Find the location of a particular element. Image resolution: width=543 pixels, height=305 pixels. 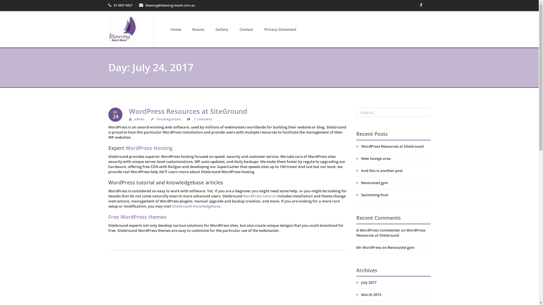

July 2017 is located at coordinates (394, 282).